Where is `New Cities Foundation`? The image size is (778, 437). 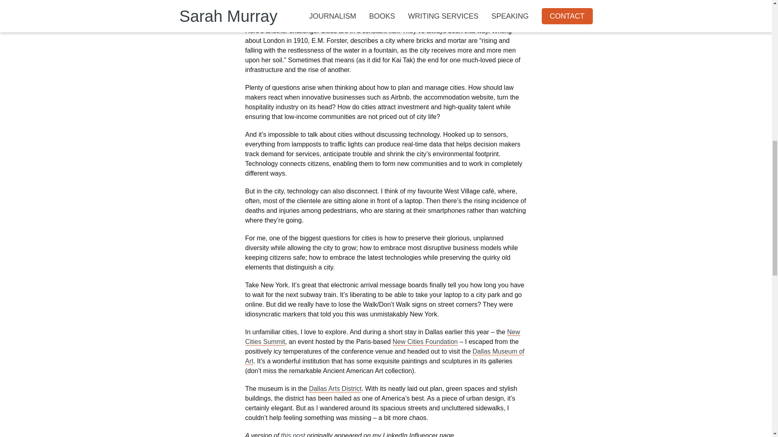 New Cities Foundation is located at coordinates (425, 342).